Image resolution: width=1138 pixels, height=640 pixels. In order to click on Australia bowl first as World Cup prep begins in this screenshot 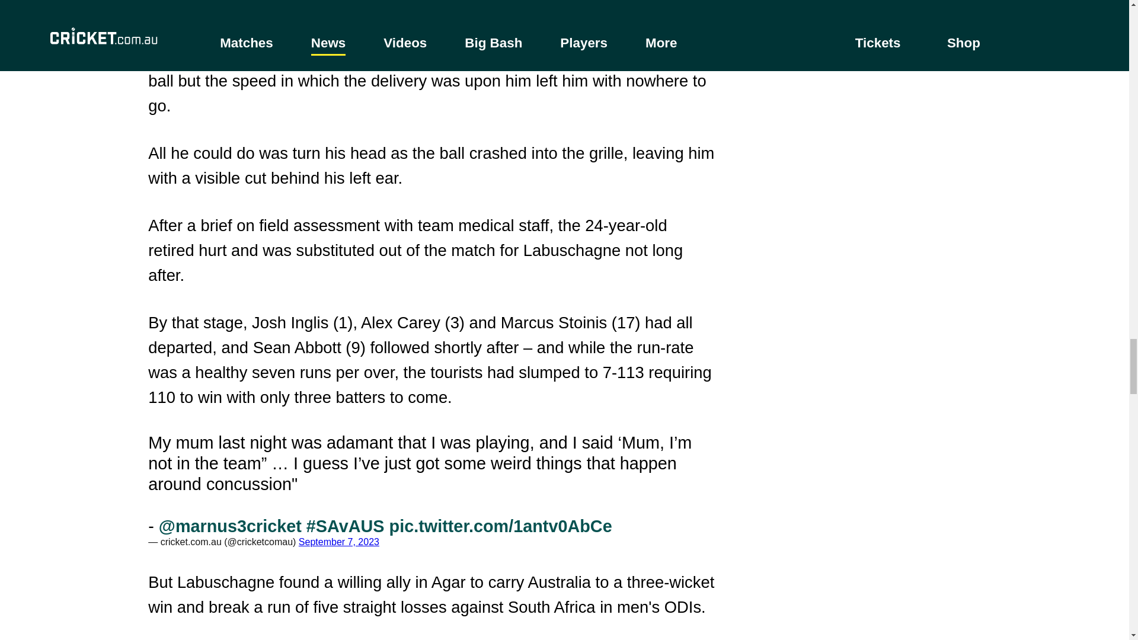, I will do `click(431, 11)`.